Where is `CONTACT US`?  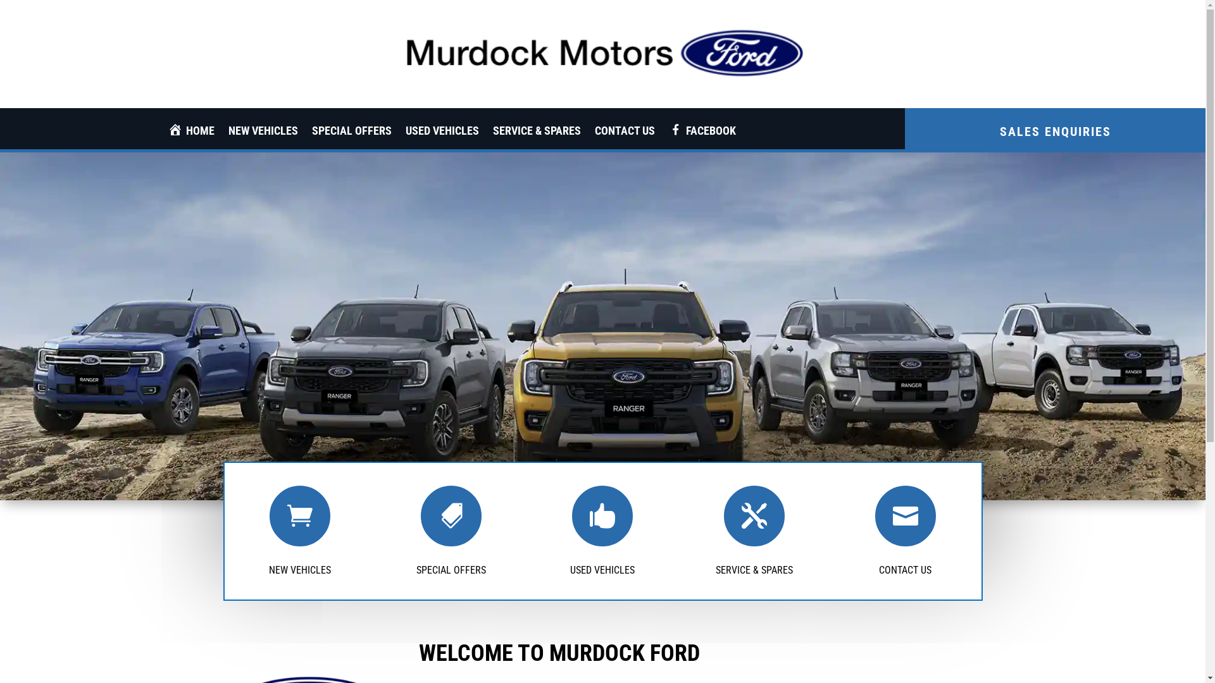 CONTACT US is located at coordinates (905, 570).